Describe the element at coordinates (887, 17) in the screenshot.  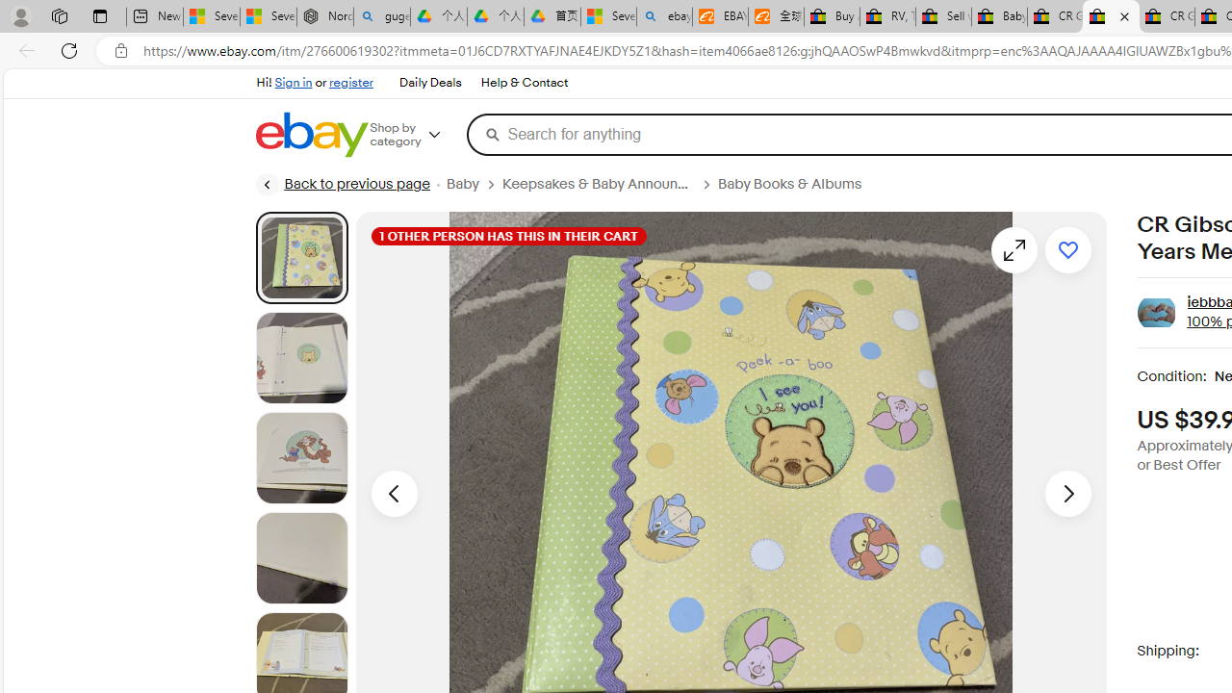
I see `RV, Trailer & Camper Steps & Ladders for sale | eBay` at that location.